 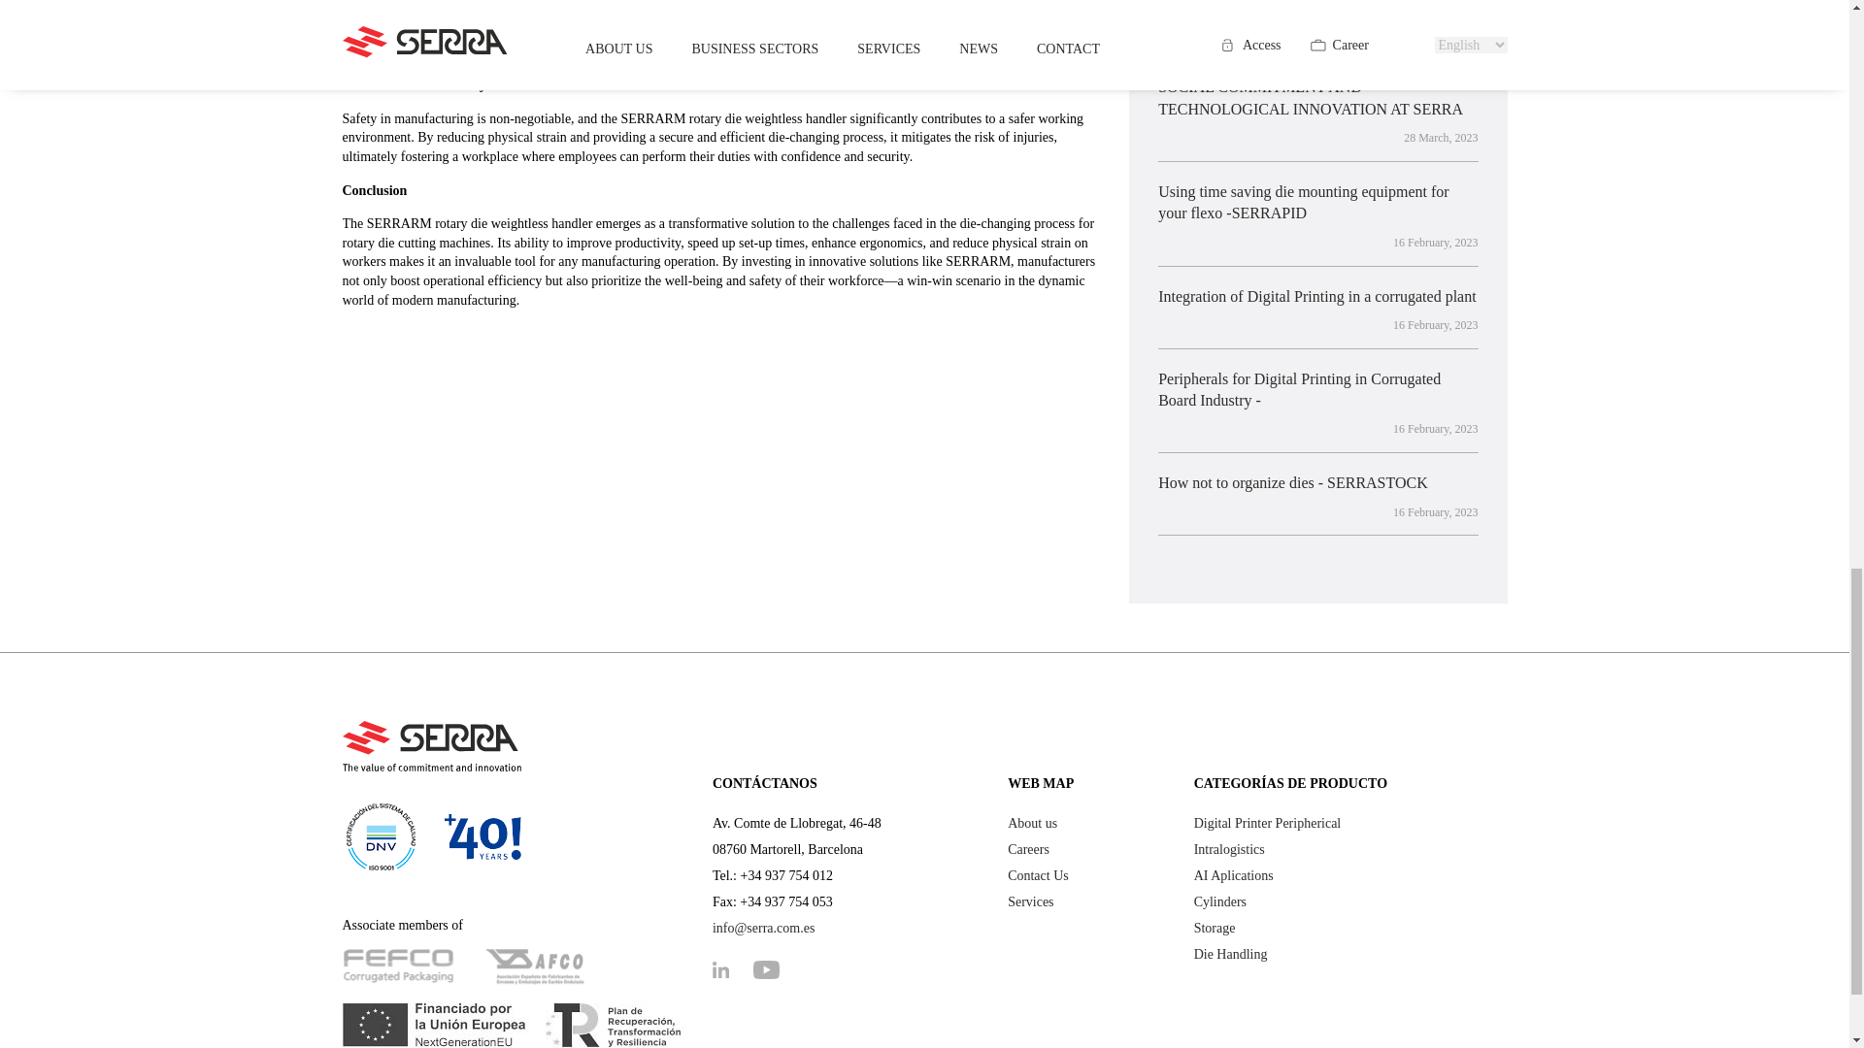 What do you see at coordinates (466, 965) in the screenshot?
I see `associates serra` at bounding box center [466, 965].